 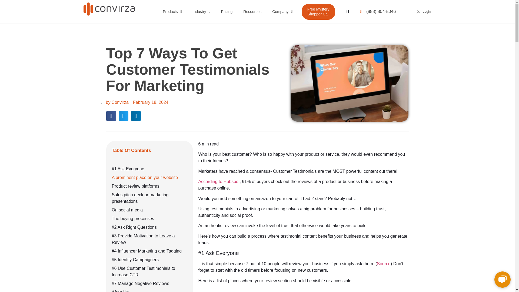 What do you see at coordinates (172, 12) in the screenshot?
I see `Products` at bounding box center [172, 12].